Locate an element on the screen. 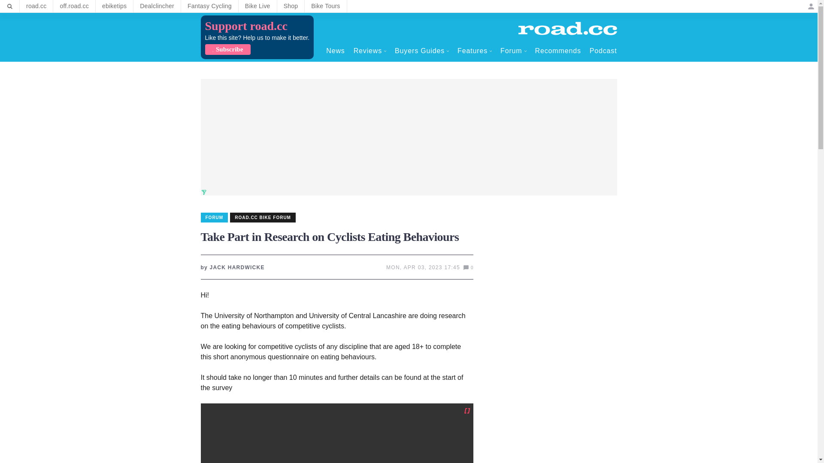  ebiketips is located at coordinates (114, 6).